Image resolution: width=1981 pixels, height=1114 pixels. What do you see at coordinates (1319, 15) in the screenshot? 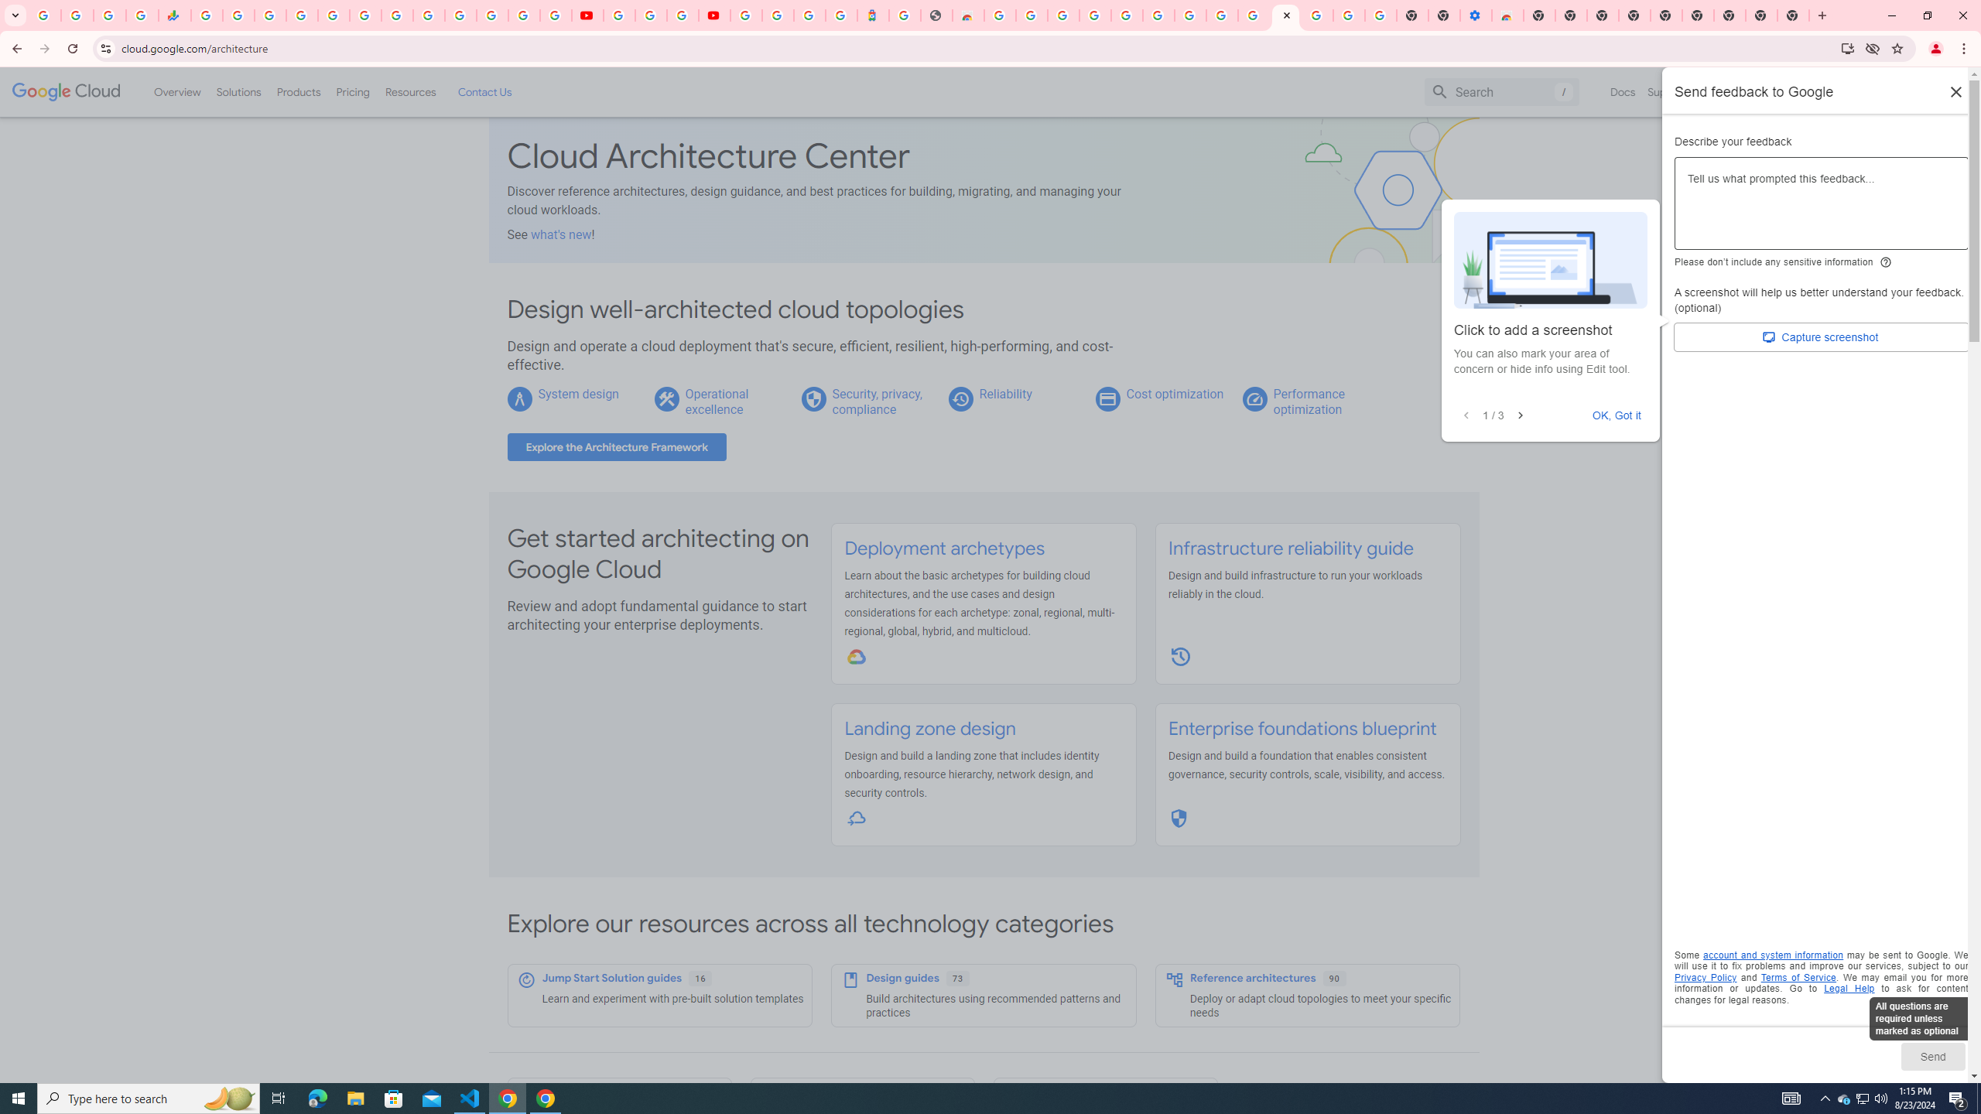
I see `Sign in - Google Accounts` at bounding box center [1319, 15].